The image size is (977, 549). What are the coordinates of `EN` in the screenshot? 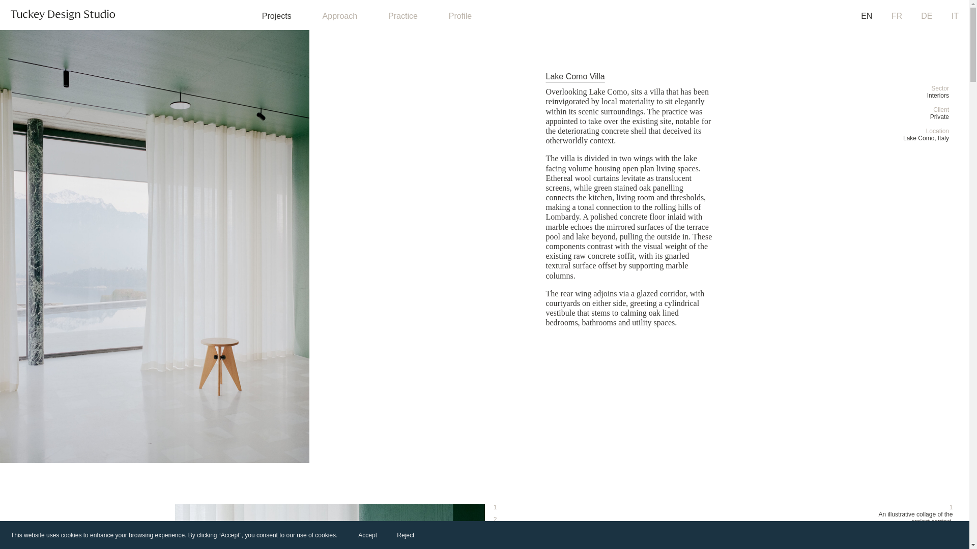 It's located at (866, 16).